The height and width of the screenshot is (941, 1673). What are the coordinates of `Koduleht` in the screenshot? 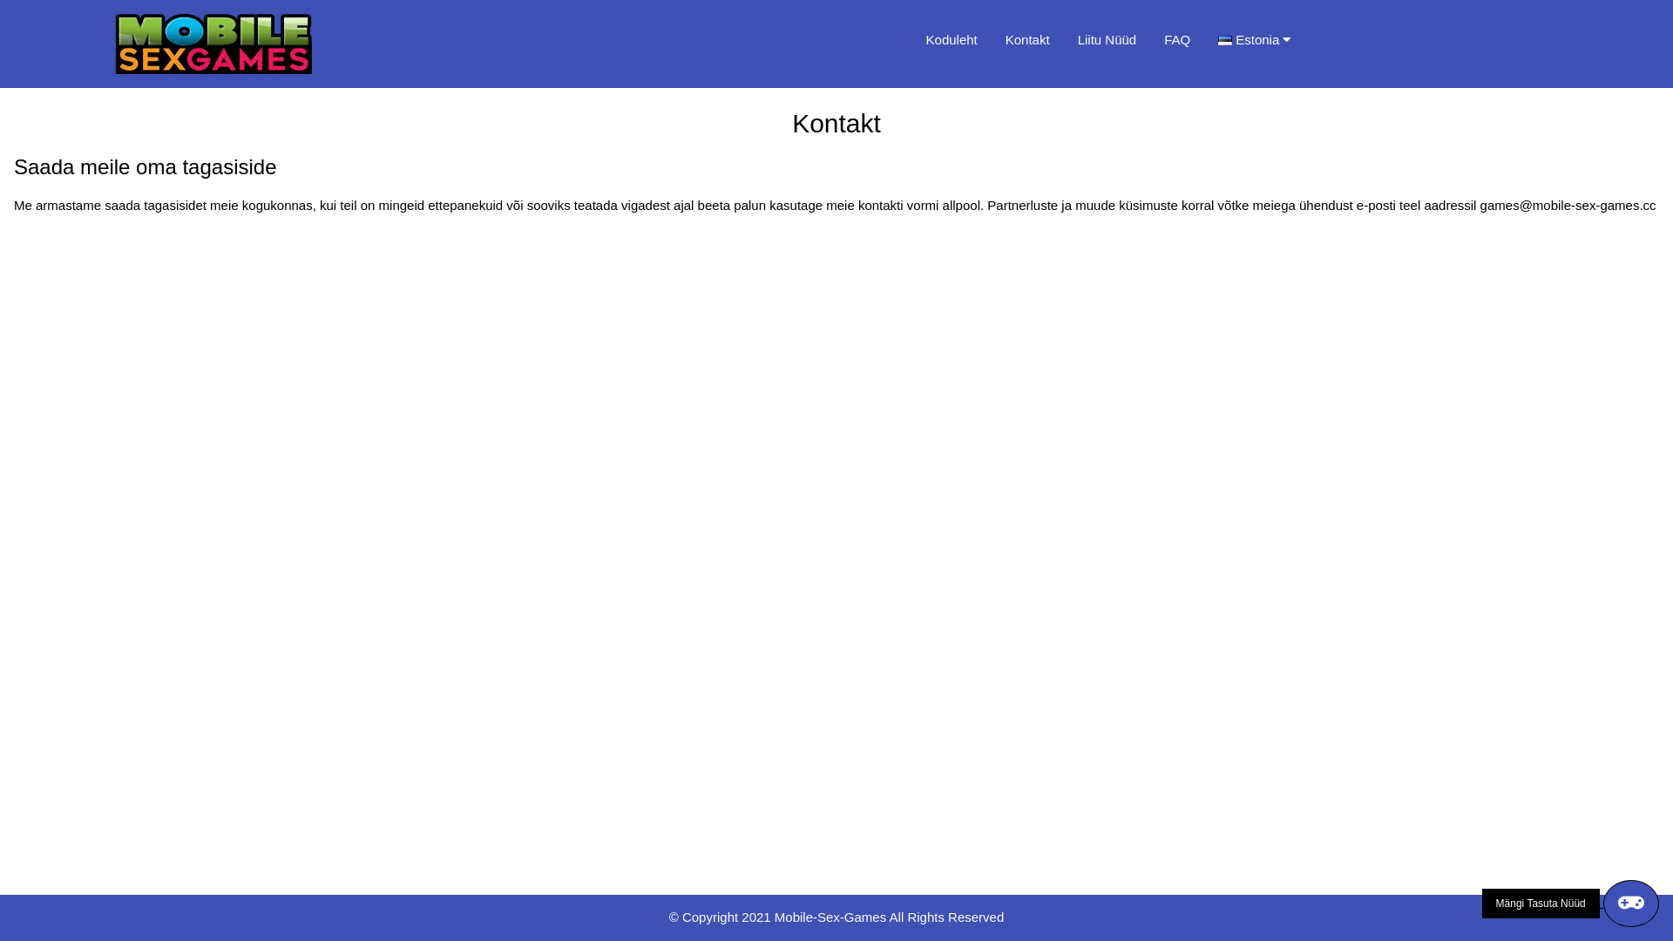 It's located at (952, 40).